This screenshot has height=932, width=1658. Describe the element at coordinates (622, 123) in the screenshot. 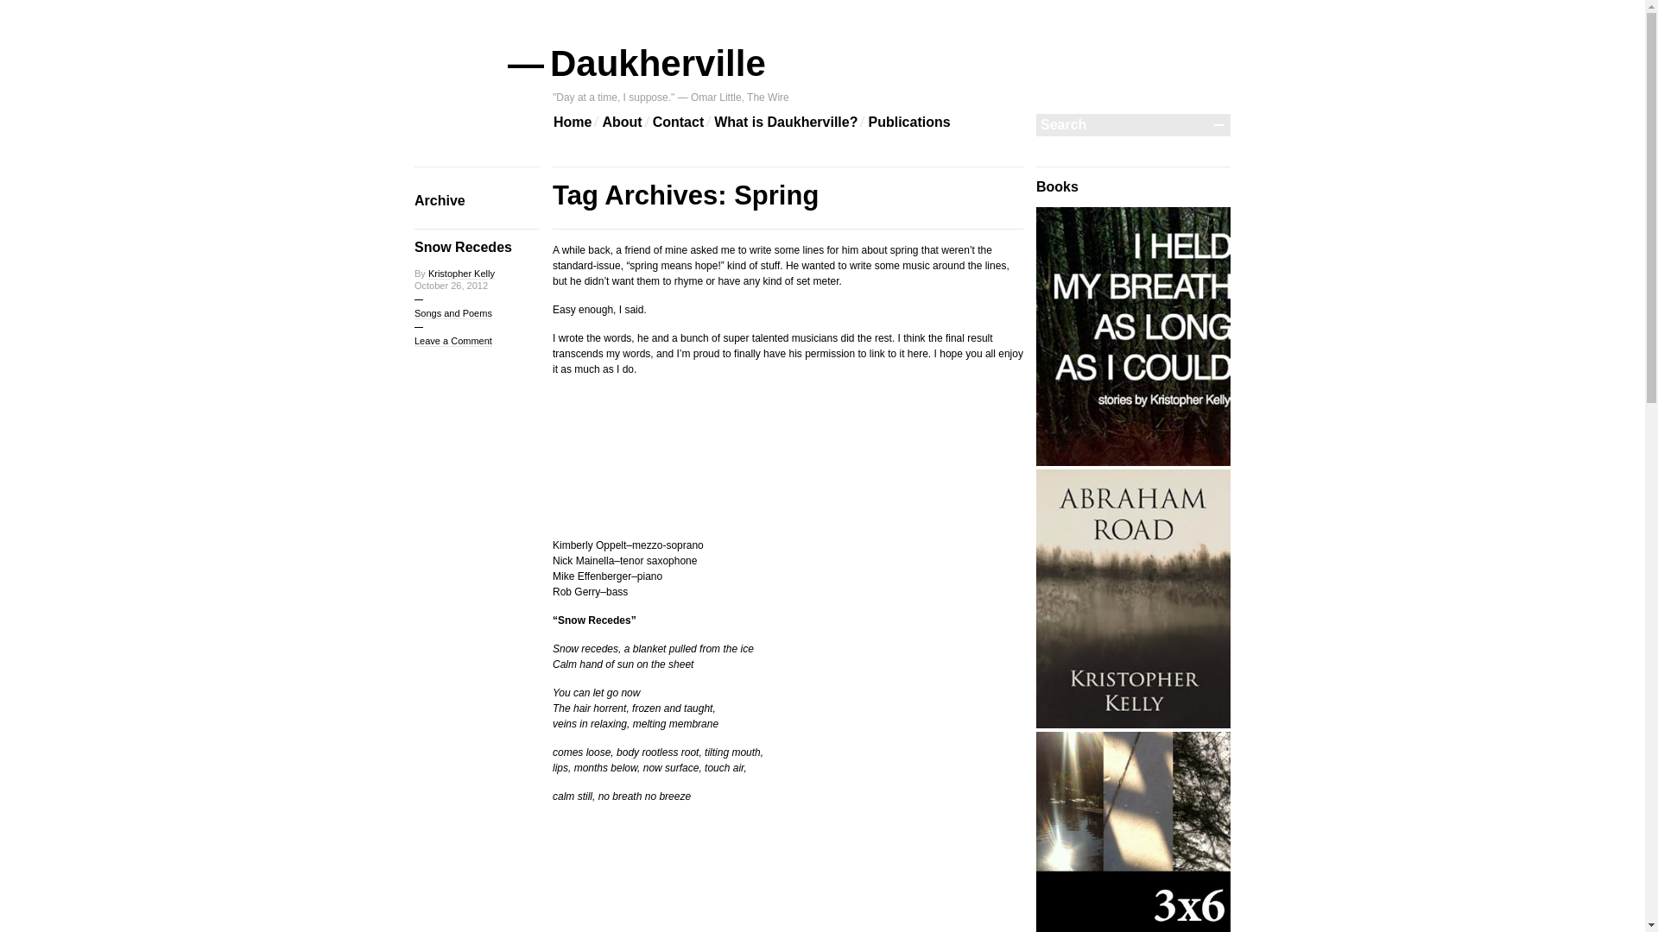

I see `About` at that location.